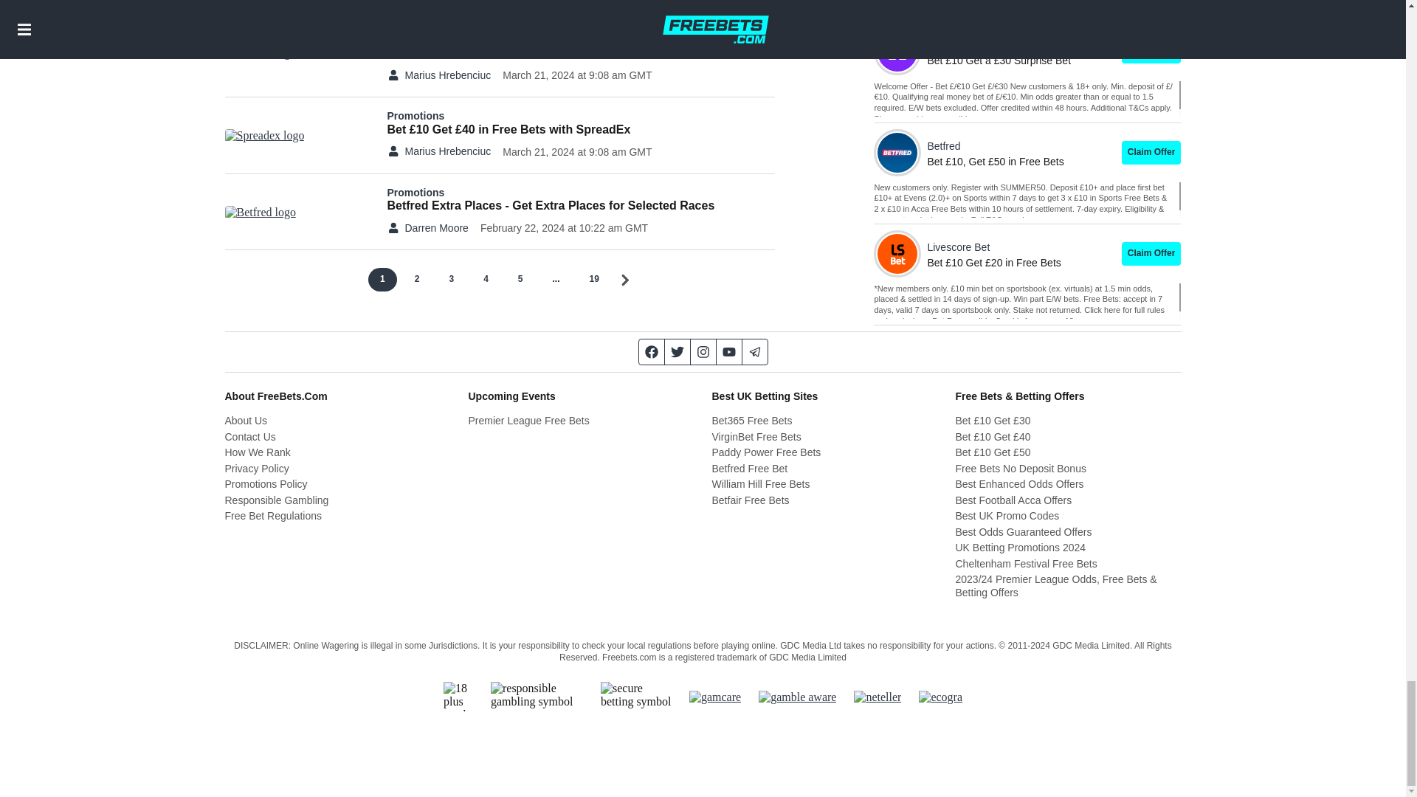 Image resolution: width=1417 pixels, height=797 pixels. I want to click on Facebook page, so click(651, 351).